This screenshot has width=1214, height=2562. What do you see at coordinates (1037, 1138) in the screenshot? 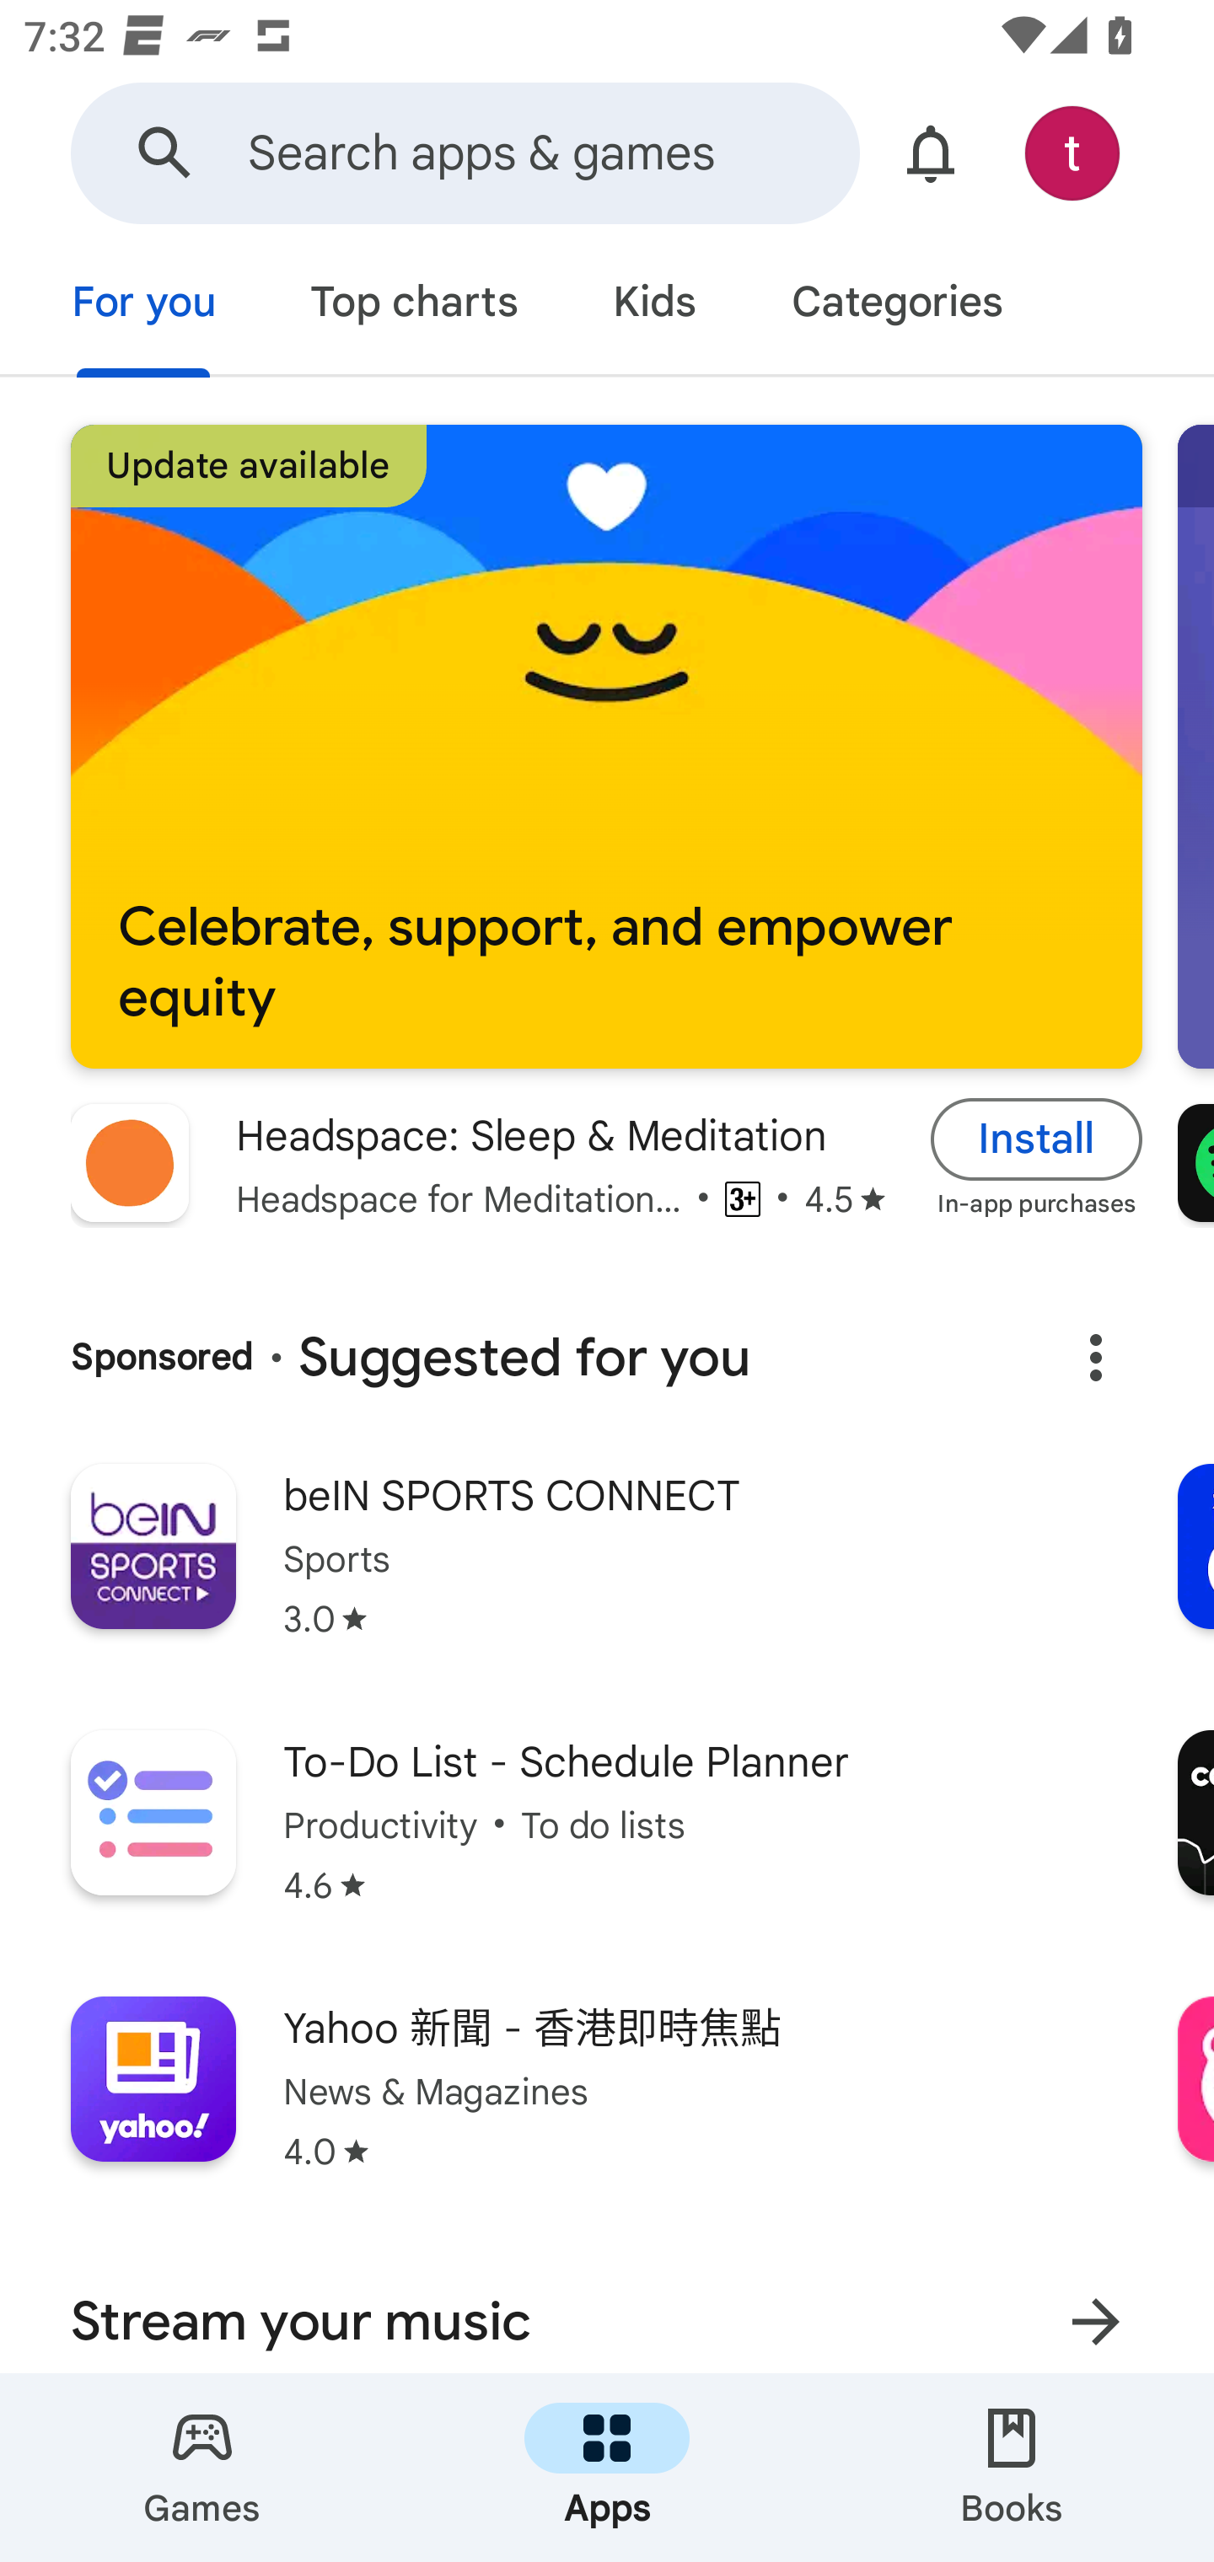
I see `Install` at bounding box center [1037, 1138].